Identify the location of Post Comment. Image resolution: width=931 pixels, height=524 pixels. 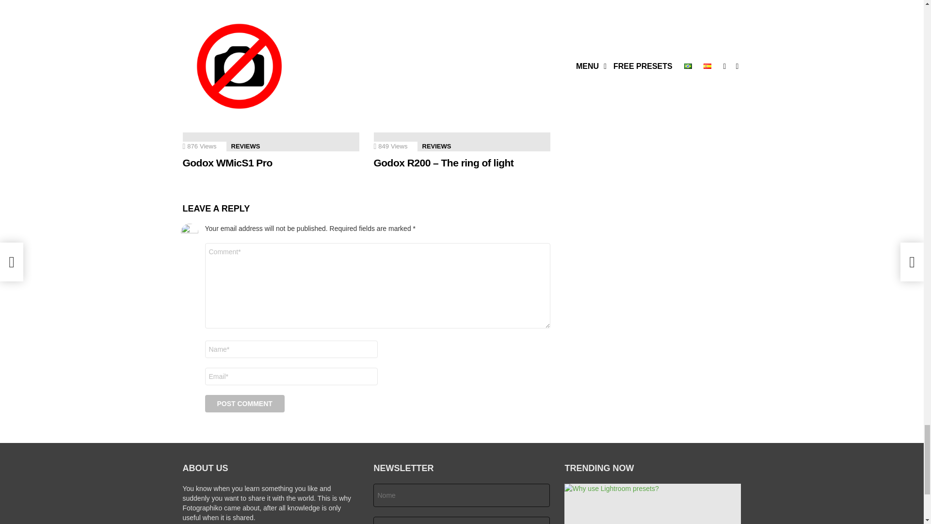
(244, 404).